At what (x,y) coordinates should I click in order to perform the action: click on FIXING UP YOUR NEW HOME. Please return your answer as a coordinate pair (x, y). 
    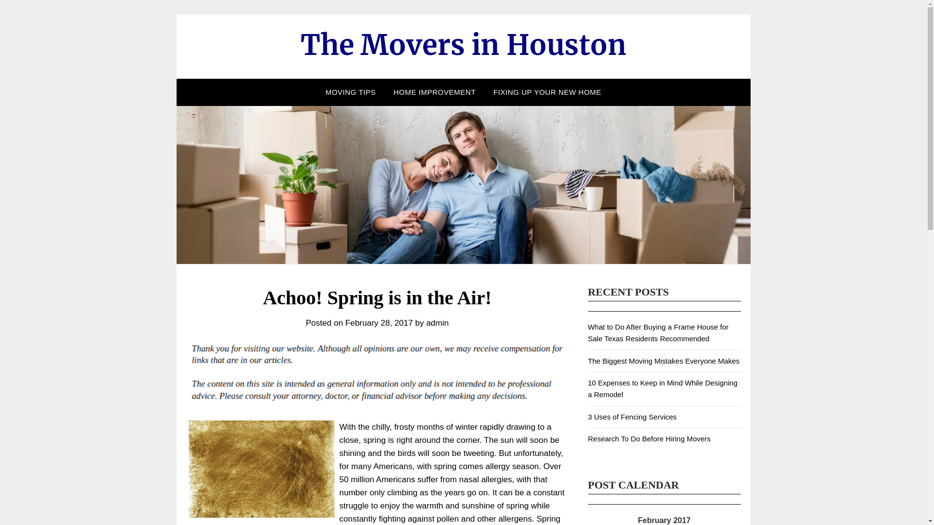
    Looking at the image, I should click on (547, 92).